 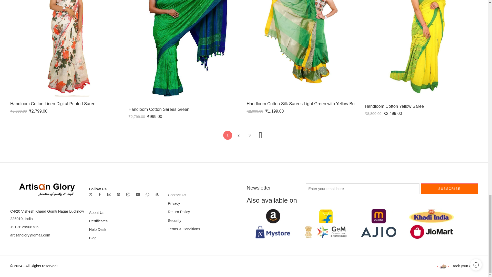 I want to click on SUBSCRIBE, so click(x=449, y=189).